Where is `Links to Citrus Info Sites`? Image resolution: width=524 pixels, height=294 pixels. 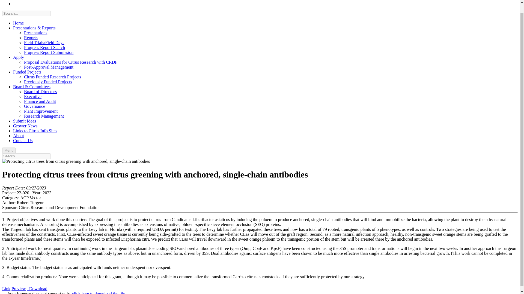
Links to Citrus Info Sites is located at coordinates (35, 131).